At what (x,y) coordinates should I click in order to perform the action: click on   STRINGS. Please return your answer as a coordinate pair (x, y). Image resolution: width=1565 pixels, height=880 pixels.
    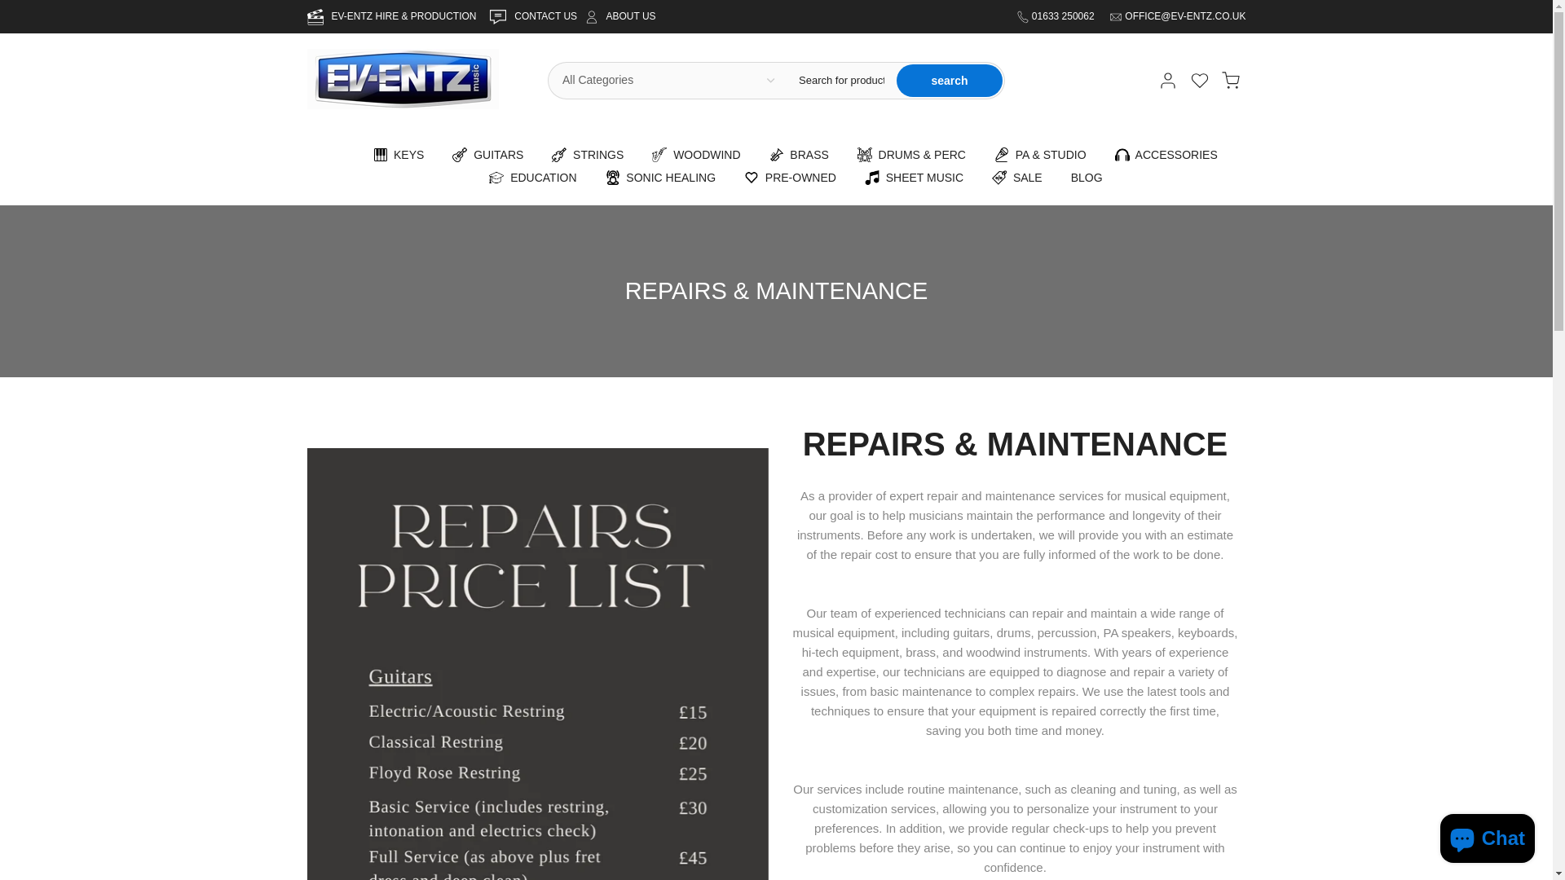
    Looking at the image, I should click on (589, 155).